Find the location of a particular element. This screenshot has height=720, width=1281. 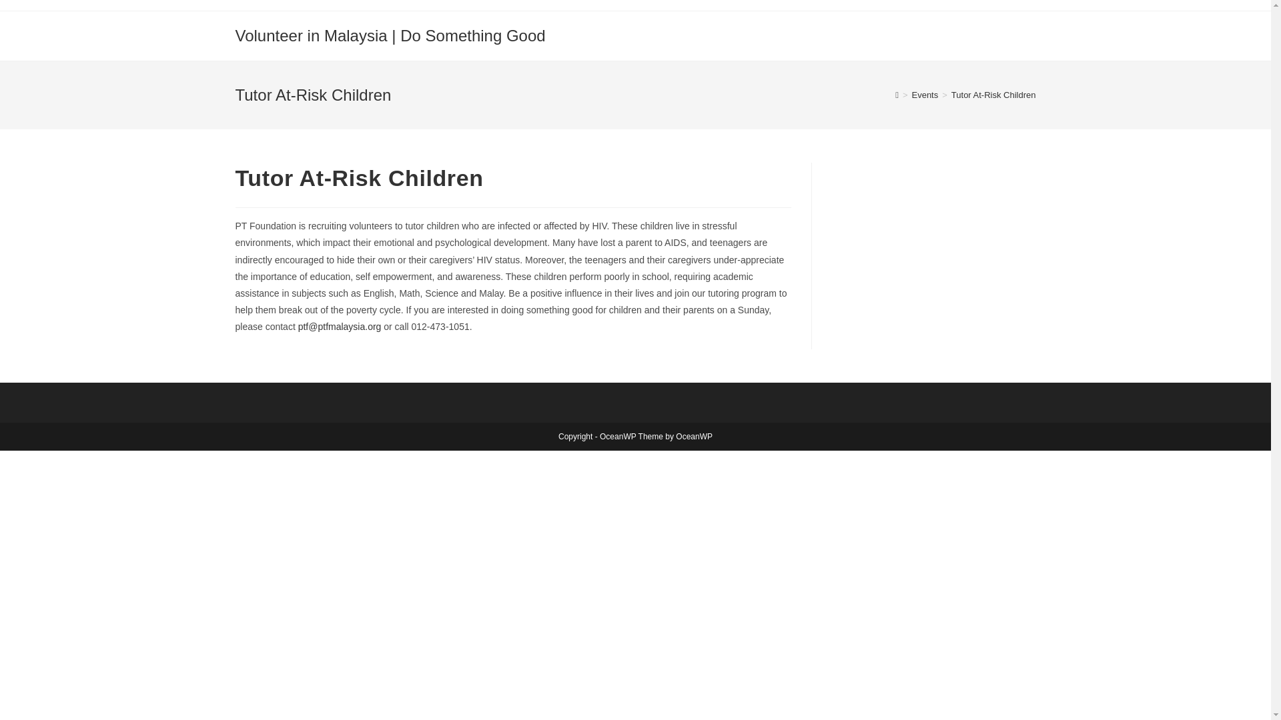

Tutor At-Risk Children is located at coordinates (994, 95).